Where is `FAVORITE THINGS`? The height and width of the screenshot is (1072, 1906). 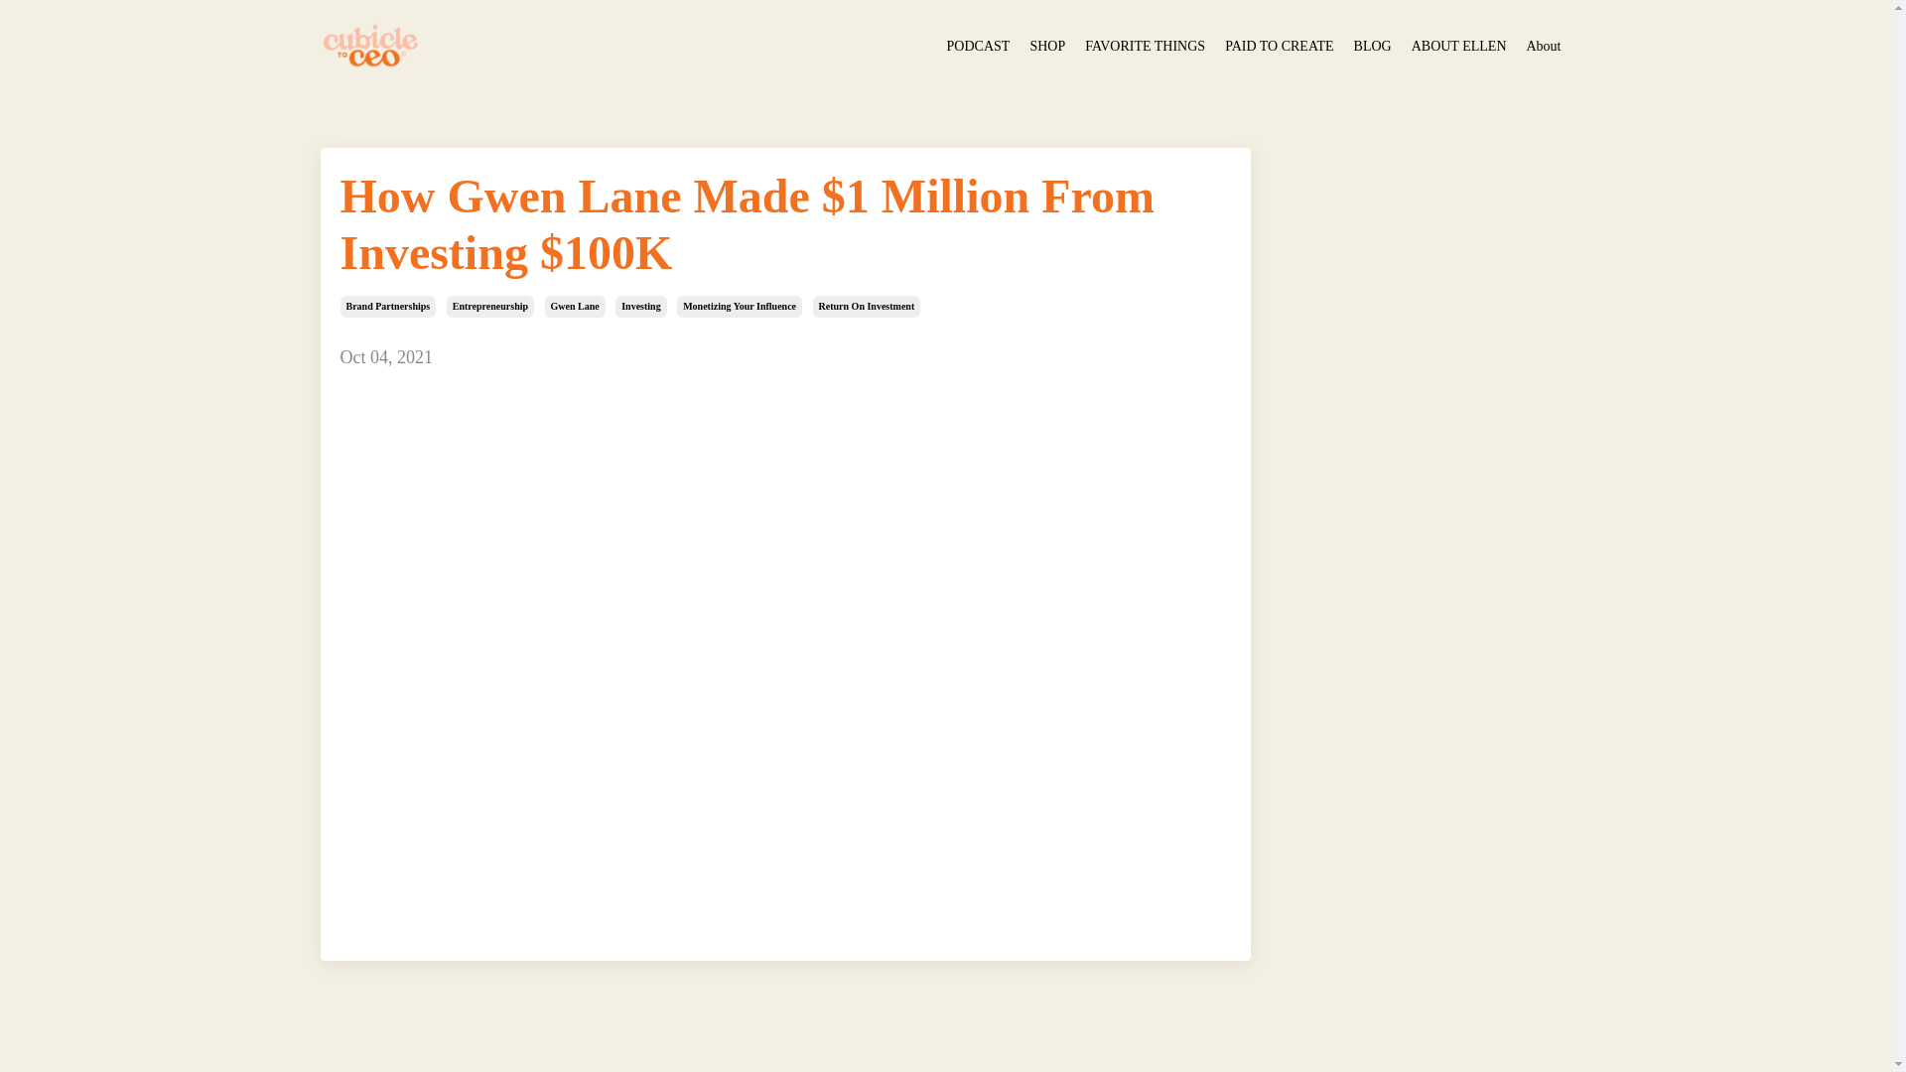 FAVORITE THINGS is located at coordinates (1144, 46).